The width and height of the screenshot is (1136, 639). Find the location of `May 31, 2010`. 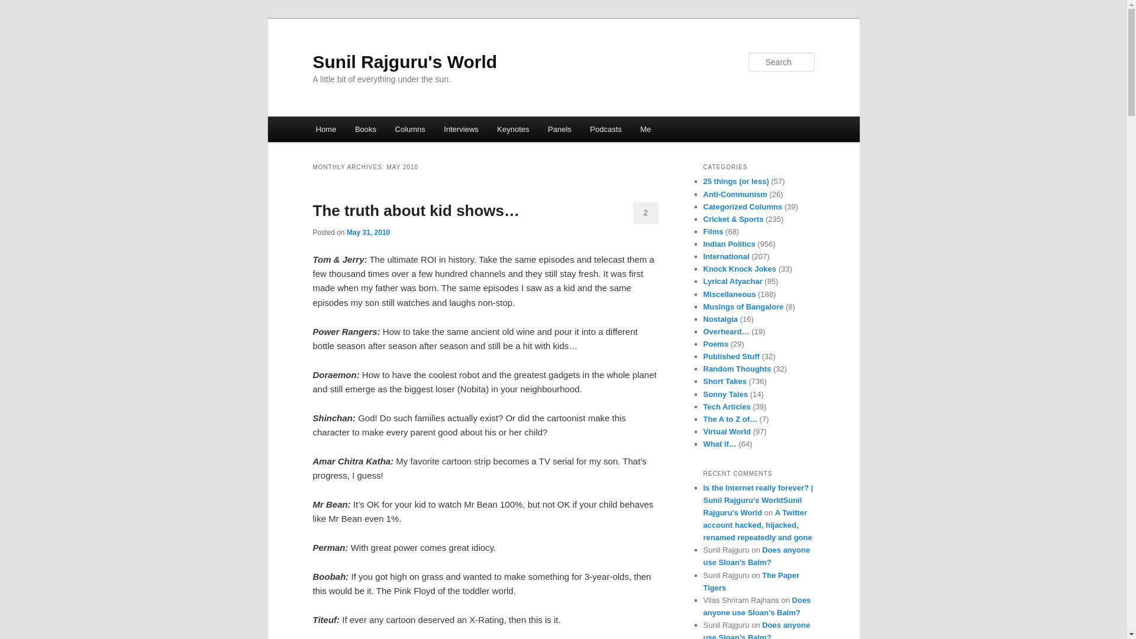

May 31, 2010 is located at coordinates (368, 232).